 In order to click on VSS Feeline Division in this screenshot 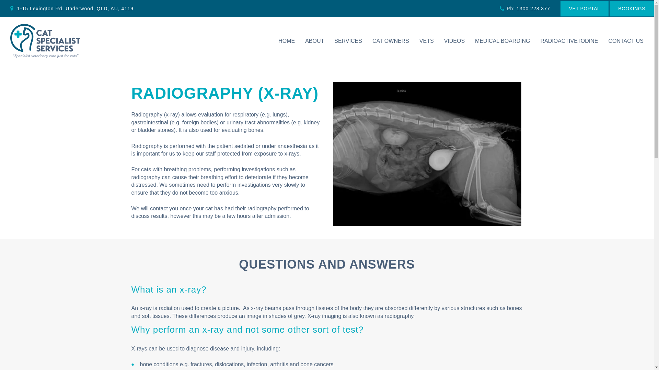, I will do `click(45, 40)`.